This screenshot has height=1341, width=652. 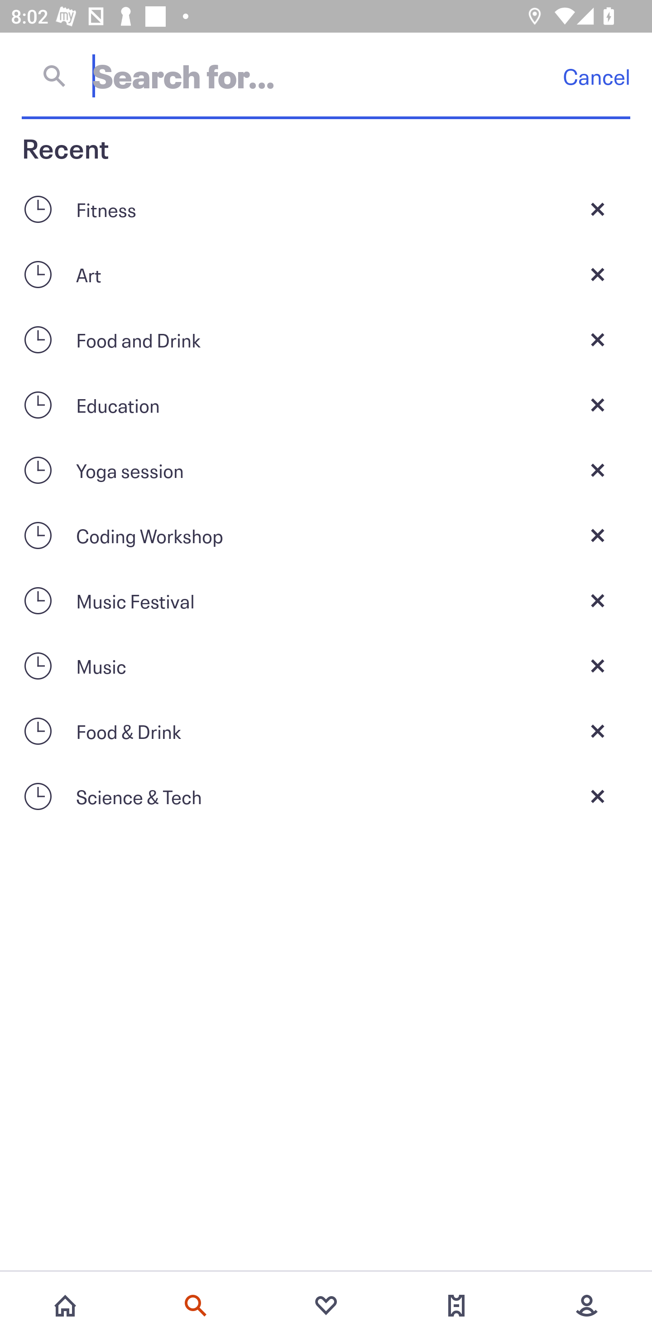 What do you see at coordinates (598, 274) in the screenshot?
I see `Close current screen` at bounding box center [598, 274].